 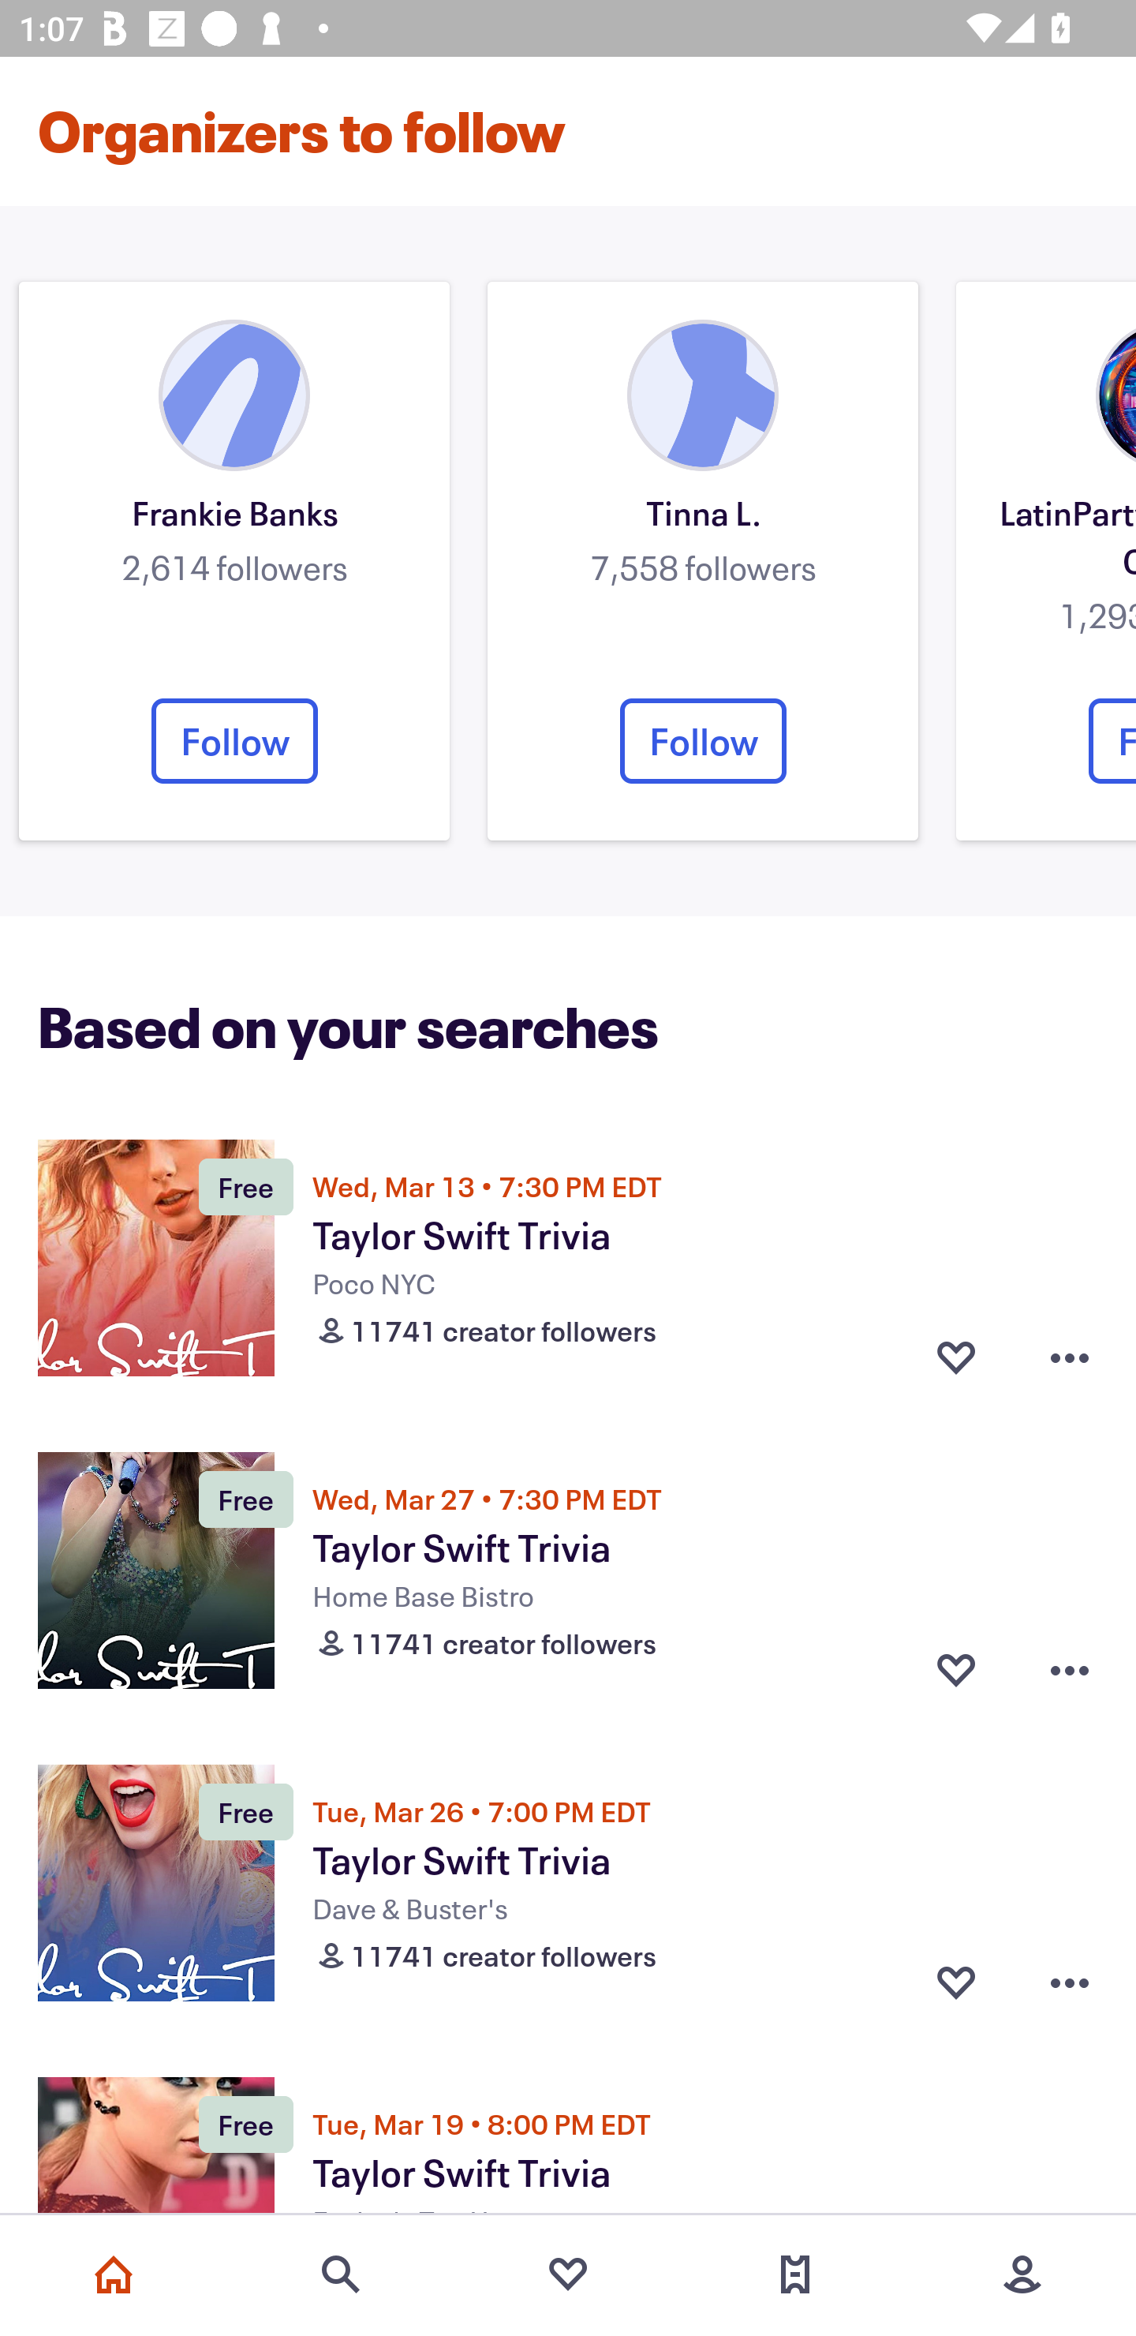 What do you see at coordinates (234, 740) in the screenshot?
I see `Follow Organizer's follow button` at bounding box center [234, 740].